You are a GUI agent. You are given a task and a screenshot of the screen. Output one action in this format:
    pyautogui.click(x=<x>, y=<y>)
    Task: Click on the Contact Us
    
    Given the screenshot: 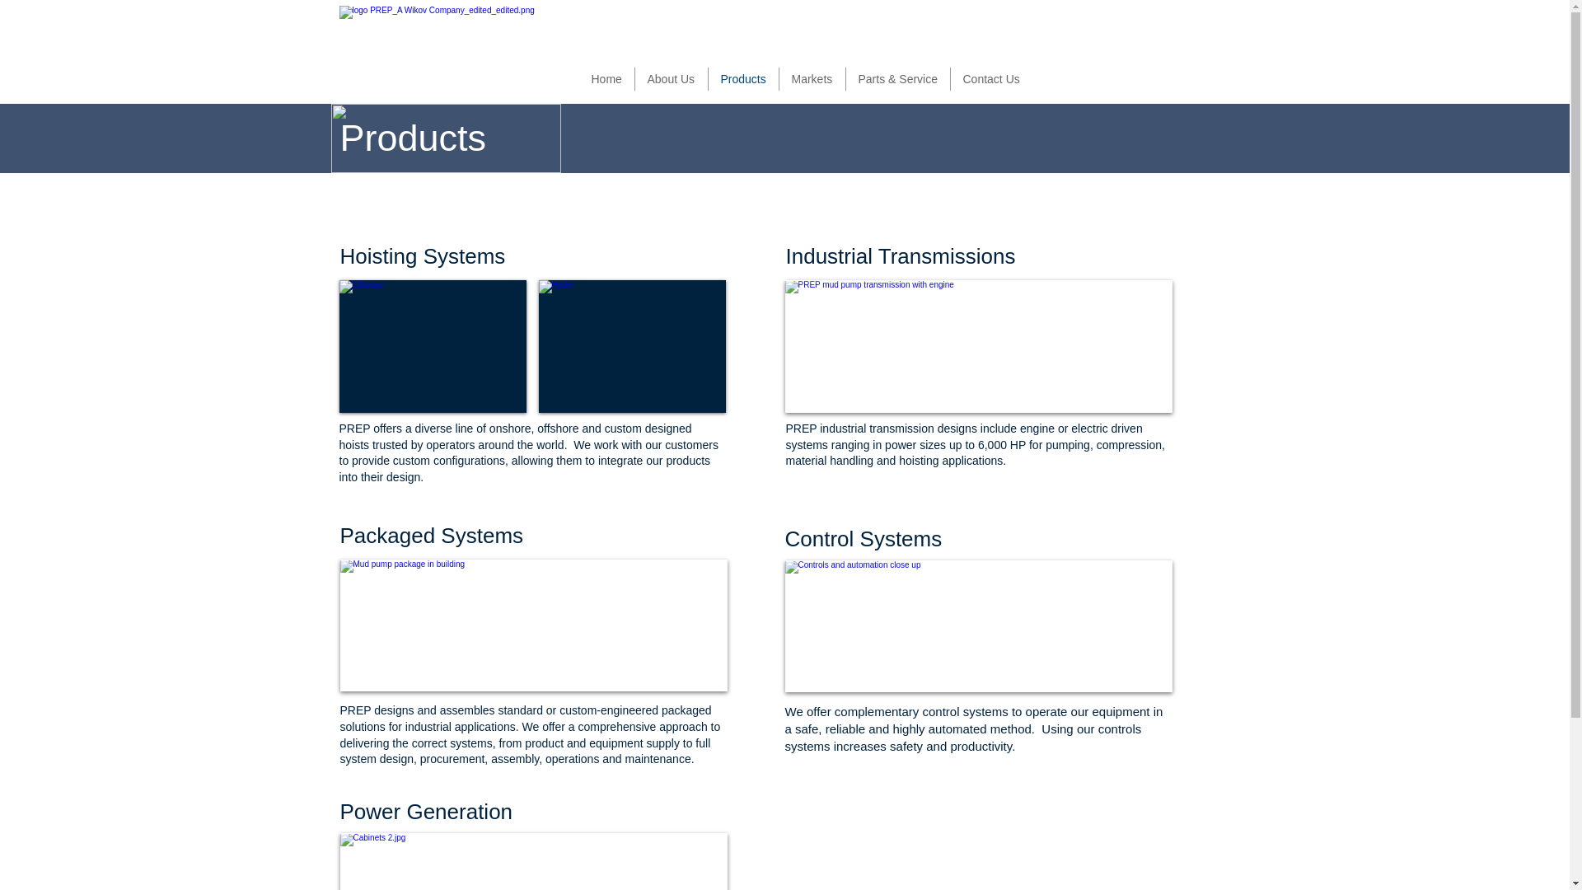 What is the action you would take?
    pyautogui.click(x=990, y=79)
    